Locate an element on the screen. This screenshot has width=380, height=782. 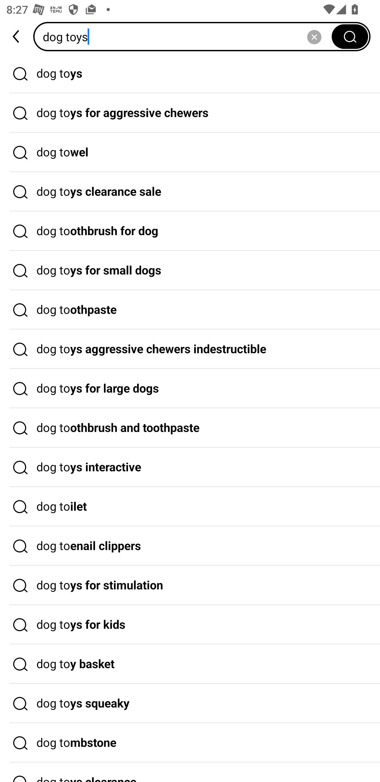
dog toys aggressive chewers indestructible is located at coordinates (190, 349).